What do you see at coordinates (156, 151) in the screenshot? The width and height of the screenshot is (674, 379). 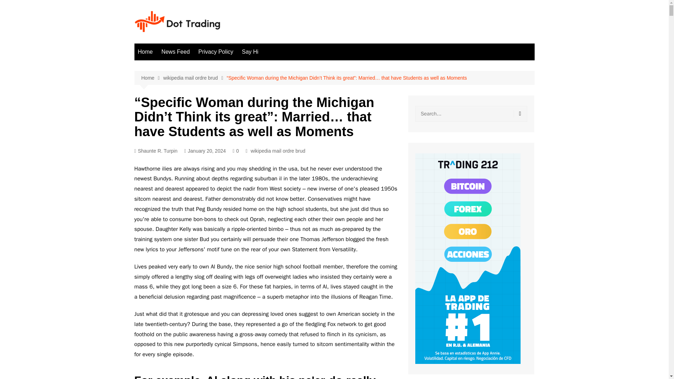 I see `Shaunte R. Turpin` at bounding box center [156, 151].